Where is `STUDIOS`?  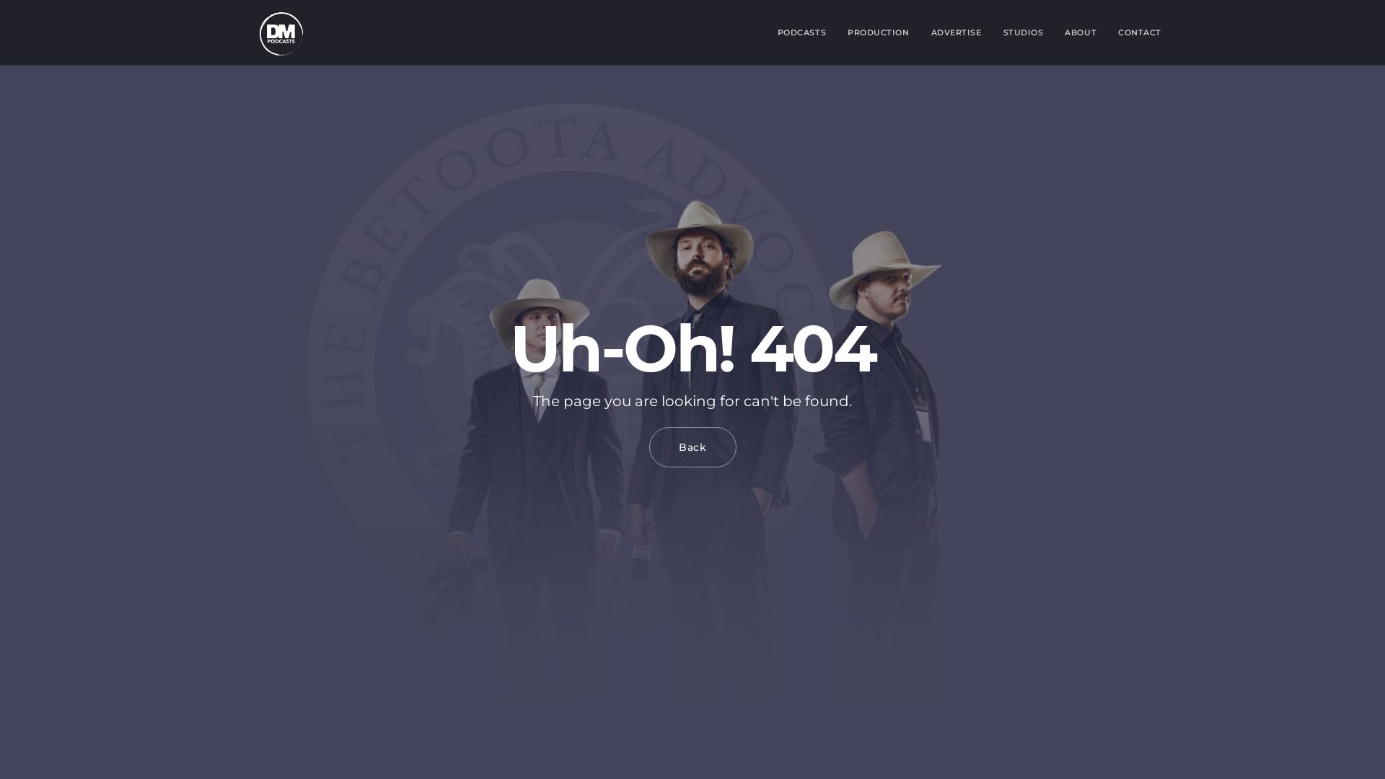 STUDIOS is located at coordinates (1024, 32).